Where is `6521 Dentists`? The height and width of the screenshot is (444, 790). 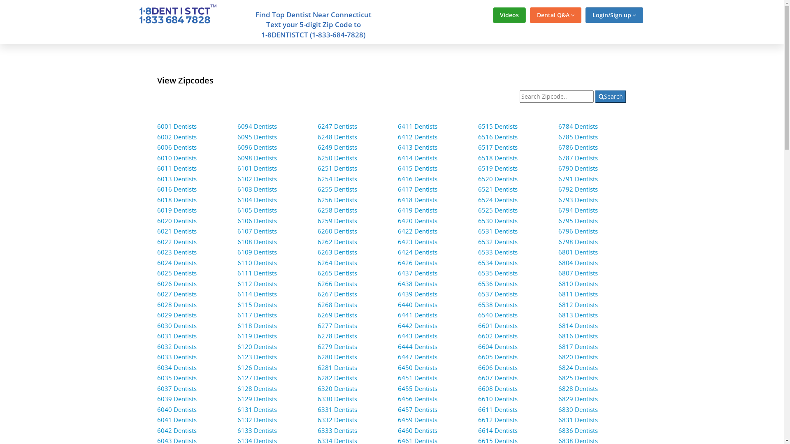 6521 Dentists is located at coordinates (498, 189).